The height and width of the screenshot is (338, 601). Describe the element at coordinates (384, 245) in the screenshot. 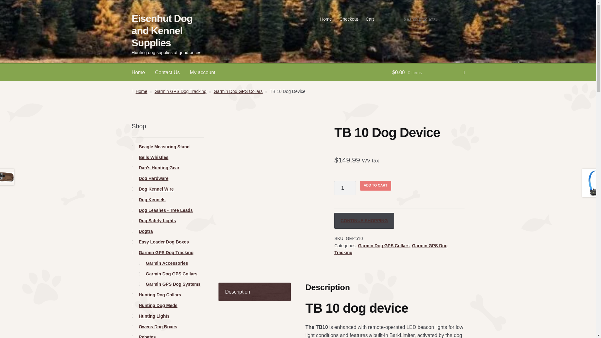

I see `Garmin Dog GPS Collars` at that location.